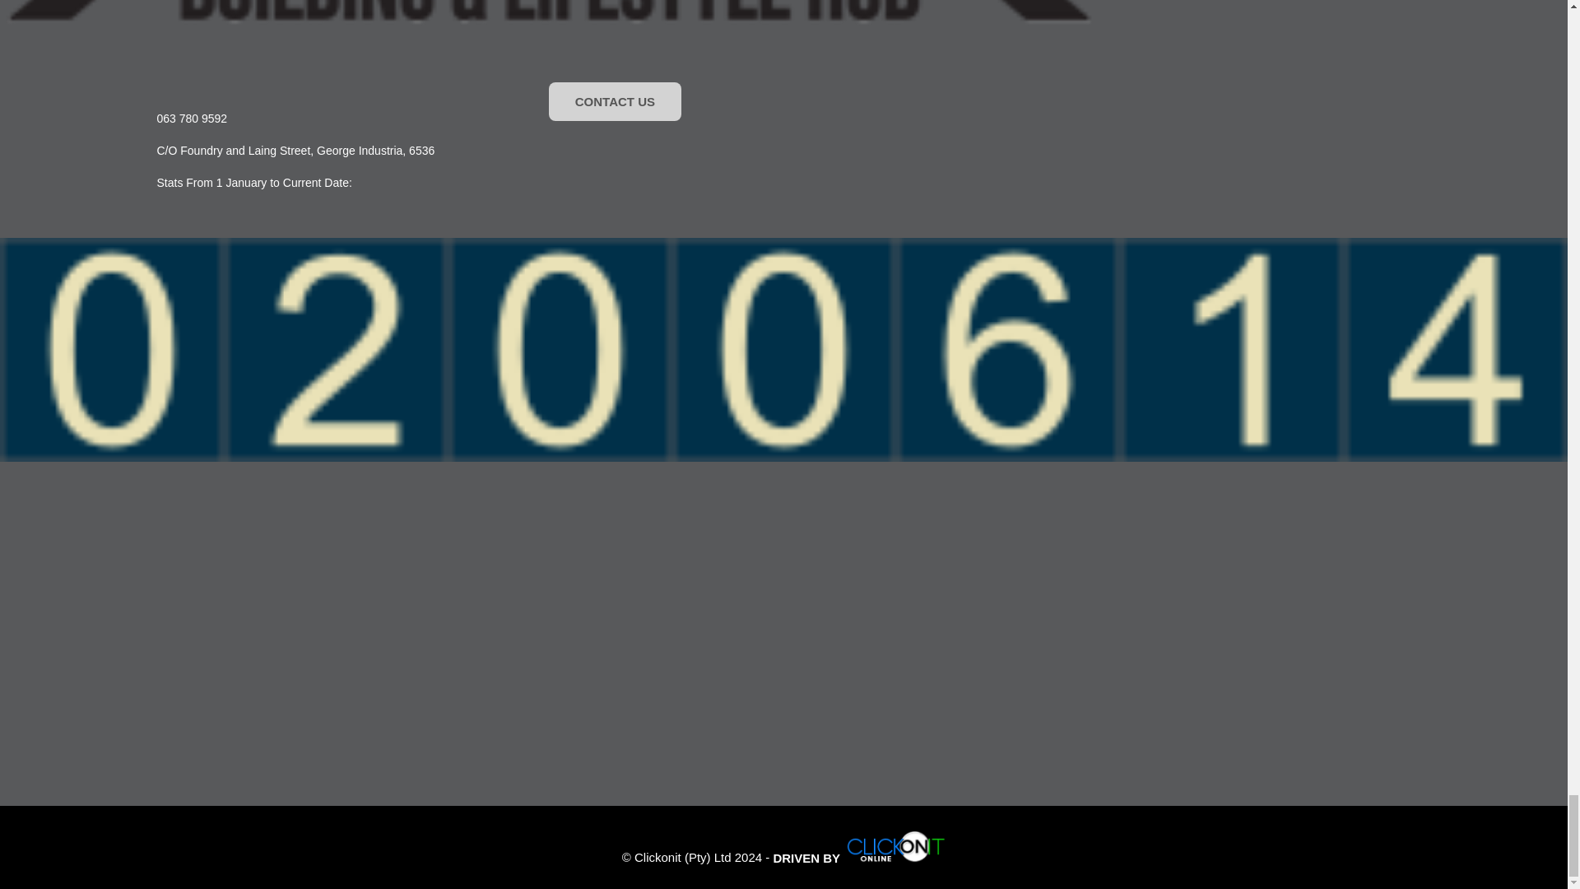 The height and width of the screenshot is (889, 1580). What do you see at coordinates (858, 858) in the screenshot?
I see `DRIVEN BY  ` at bounding box center [858, 858].